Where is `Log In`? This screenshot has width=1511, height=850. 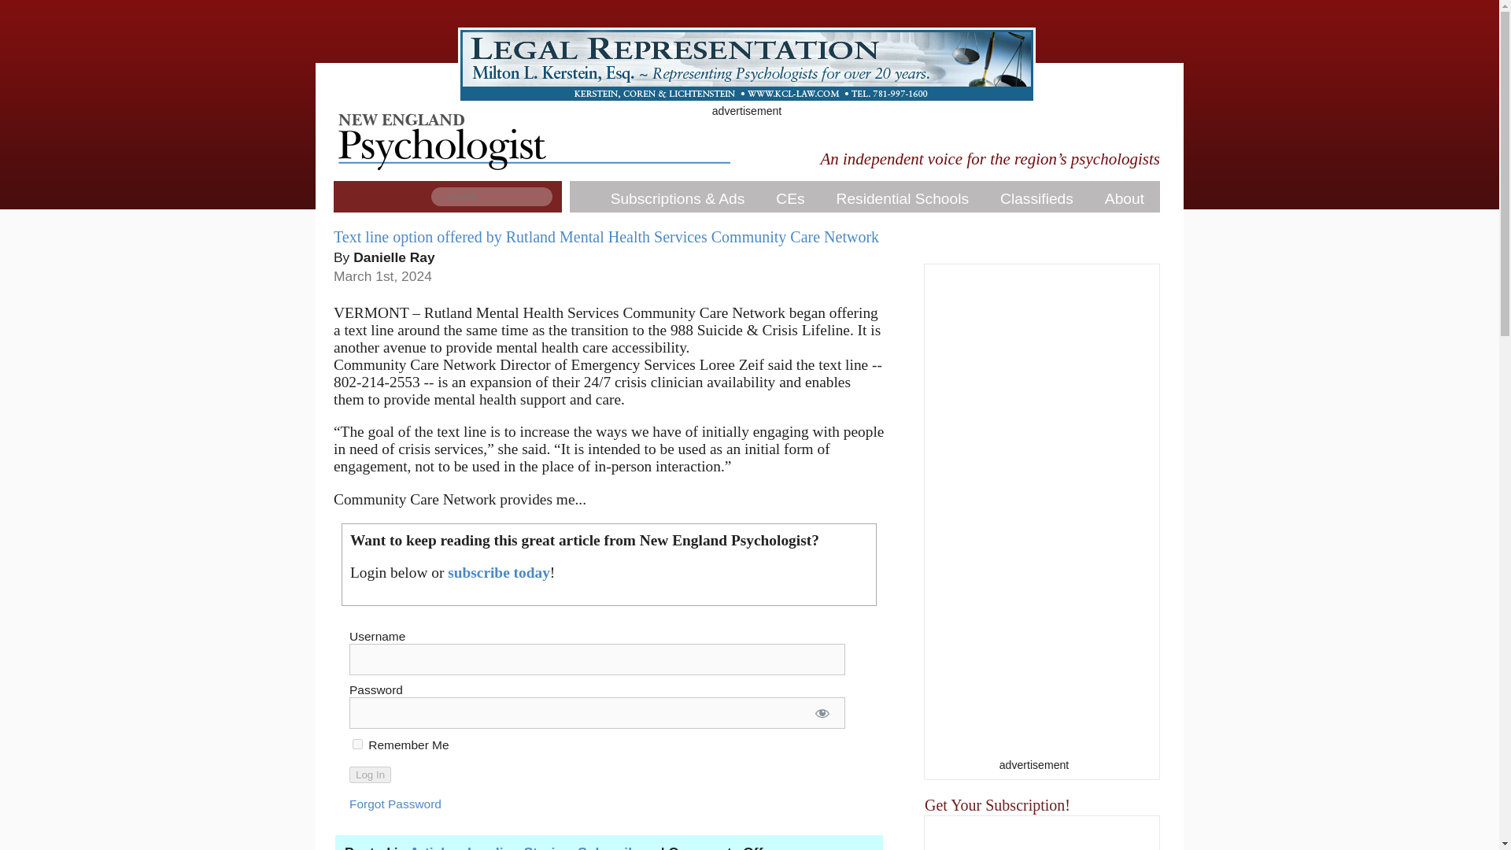 Log In is located at coordinates (370, 774).